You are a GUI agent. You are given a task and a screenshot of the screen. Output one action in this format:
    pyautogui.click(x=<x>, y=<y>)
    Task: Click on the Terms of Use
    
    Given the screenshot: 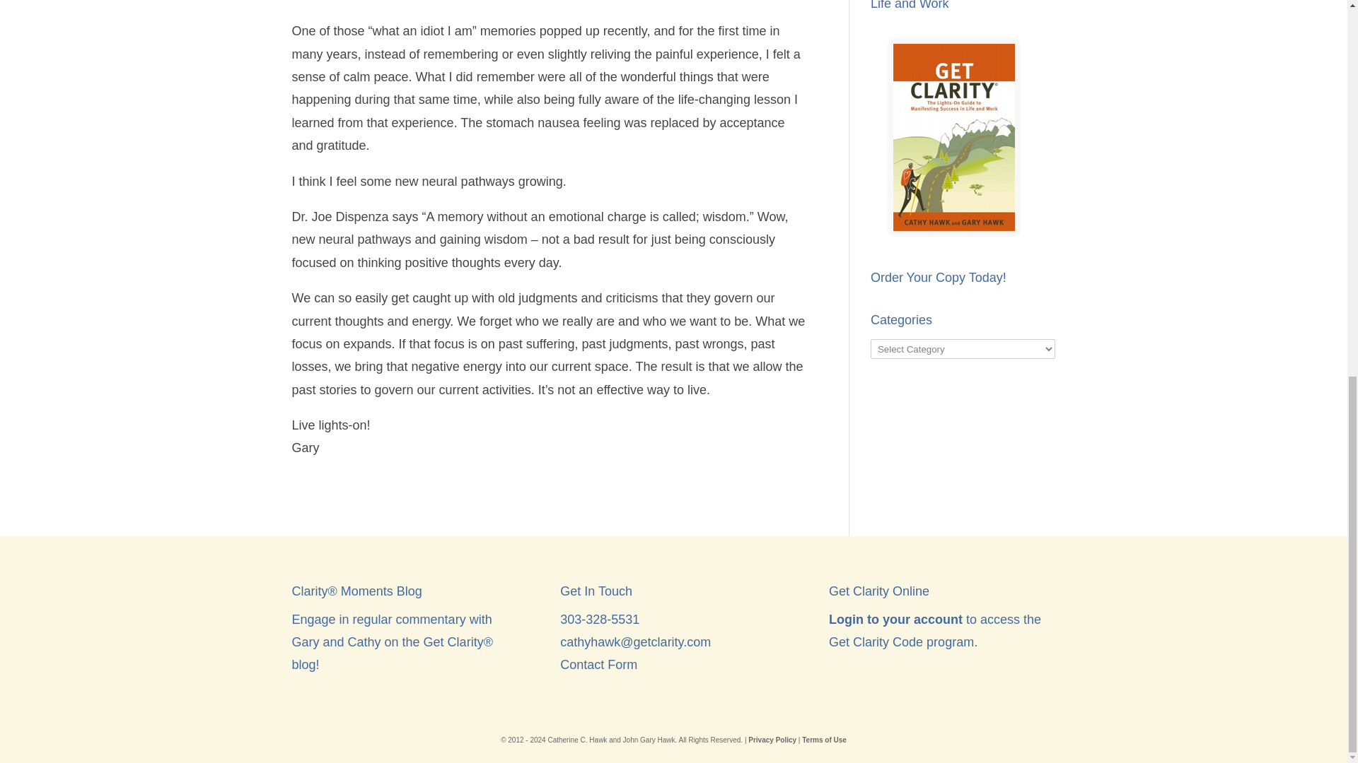 What is the action you would take?
    pyautogui.click(x=824, y=740)
    